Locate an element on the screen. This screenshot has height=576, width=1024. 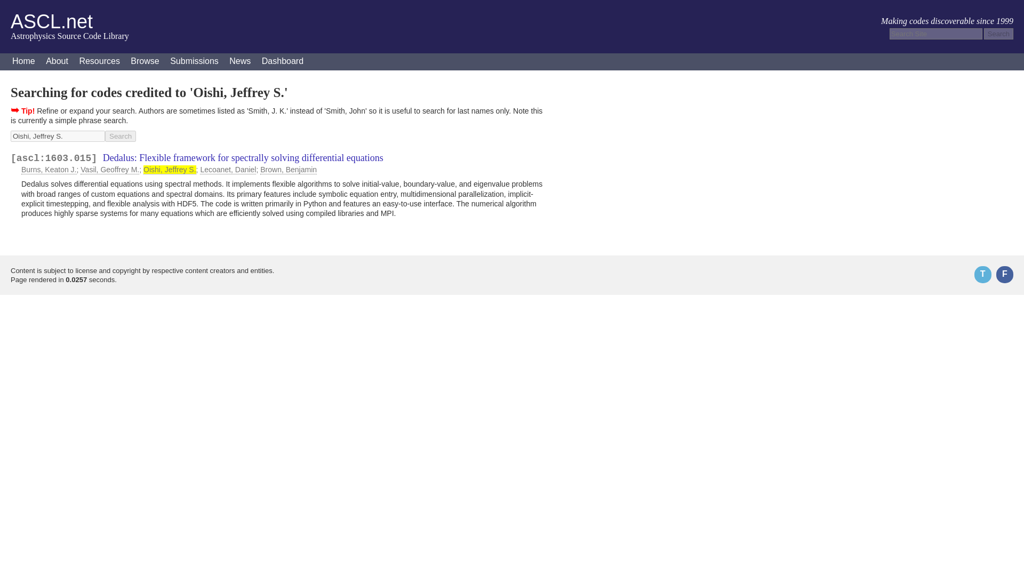
Home is located at coordinates (23, 62).